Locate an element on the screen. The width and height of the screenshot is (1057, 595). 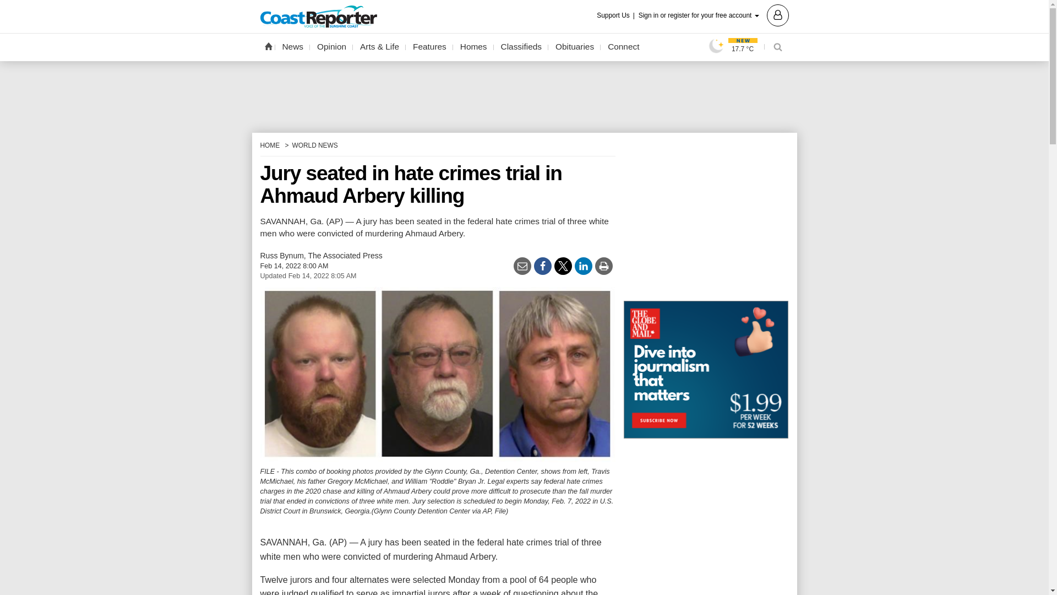
Support Us is located at coordinates (617, 15).